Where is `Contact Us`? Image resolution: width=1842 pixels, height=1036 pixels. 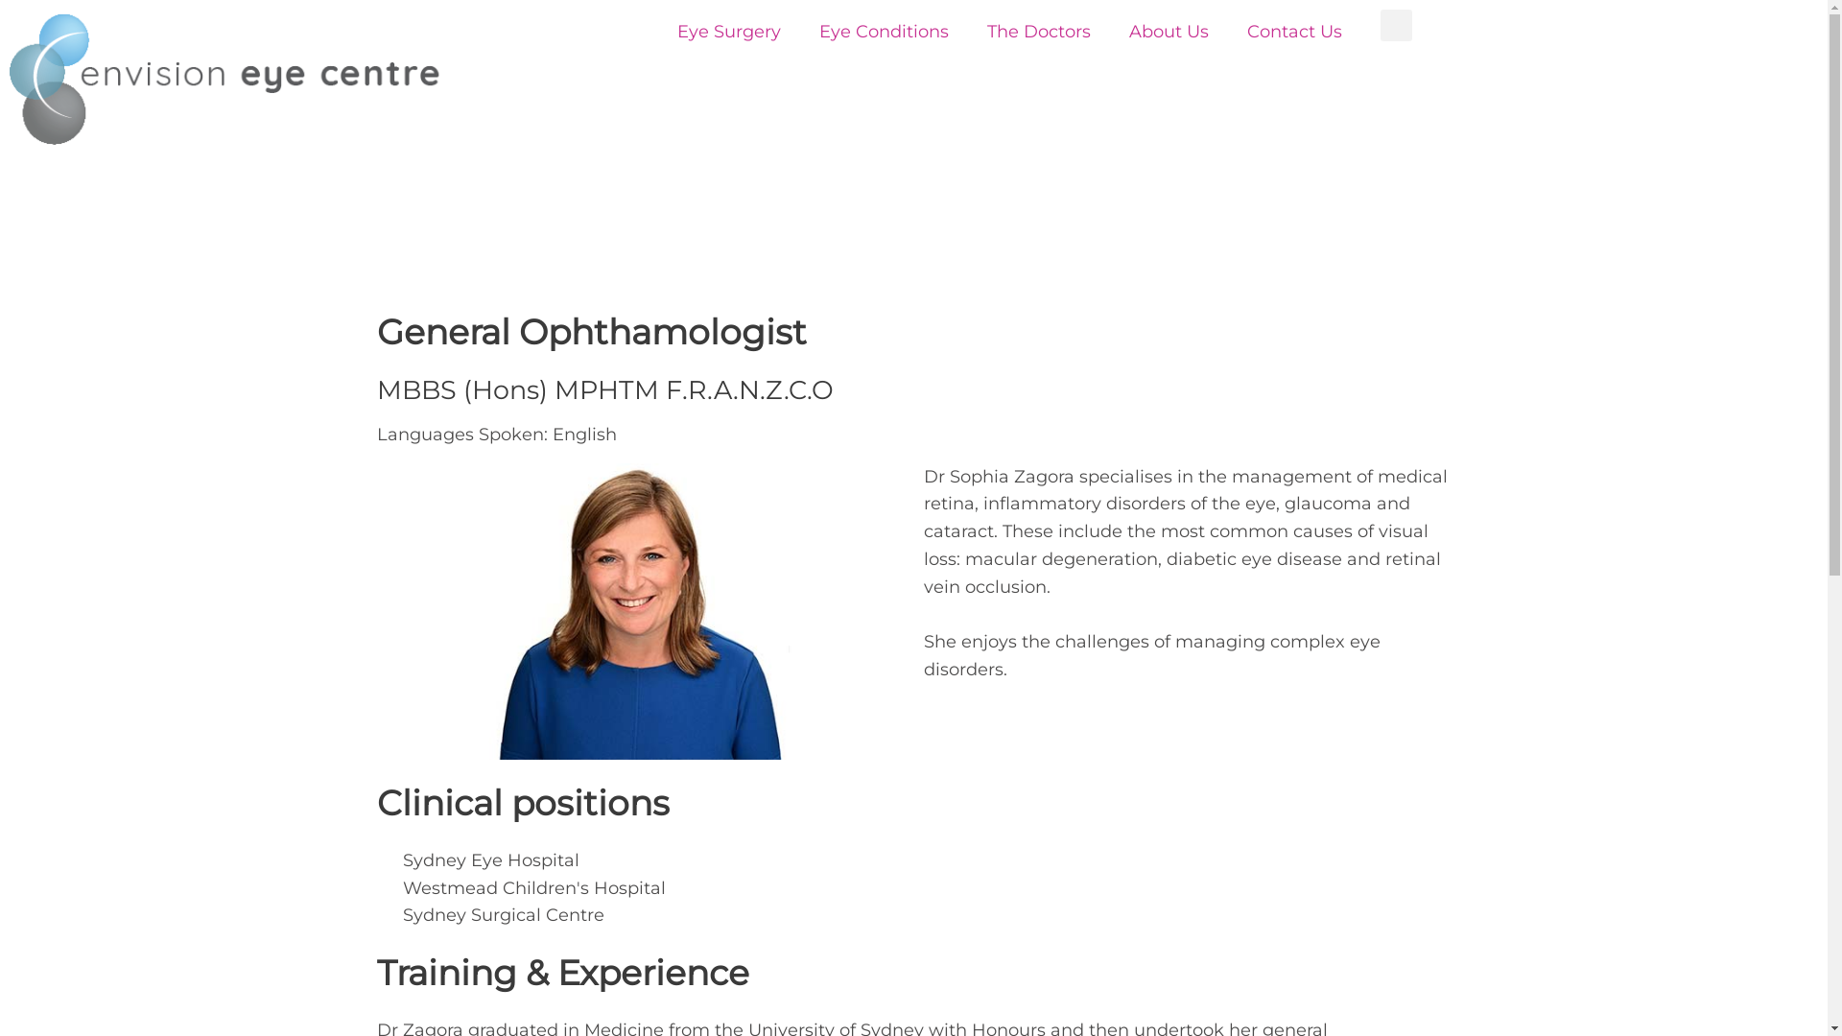 Contact Us is located at coordinates (1295, 32).